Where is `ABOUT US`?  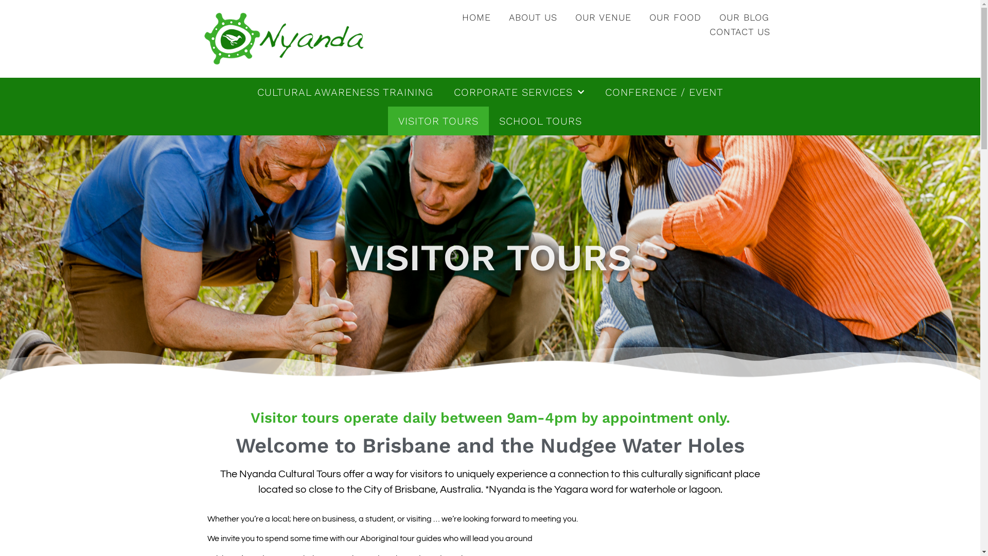
ABOUT US is located at coordinates (533, 18).